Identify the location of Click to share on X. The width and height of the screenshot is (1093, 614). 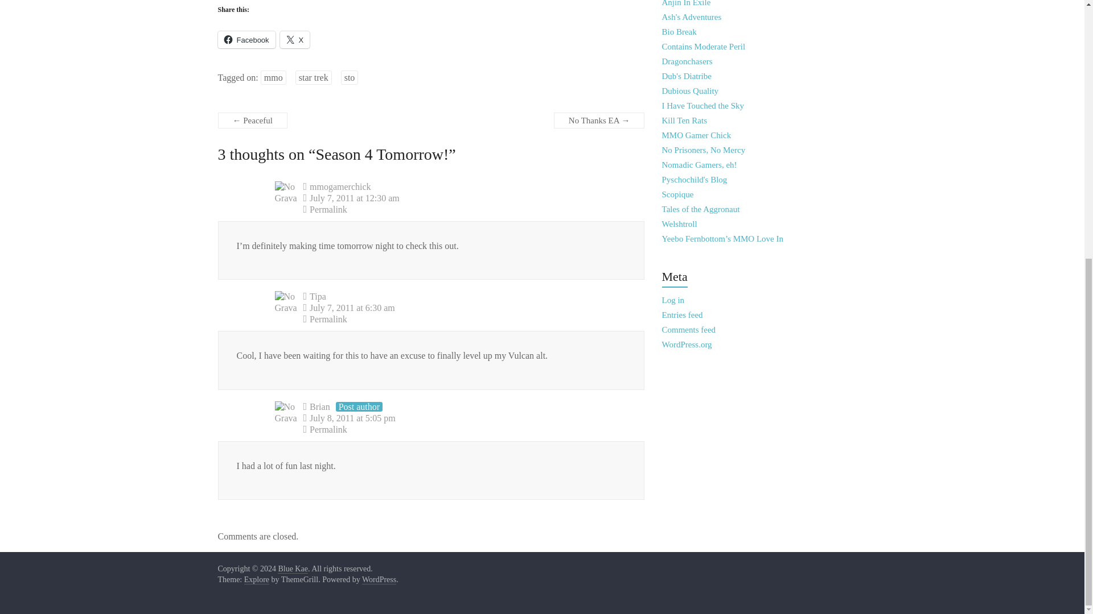
(295, 40).